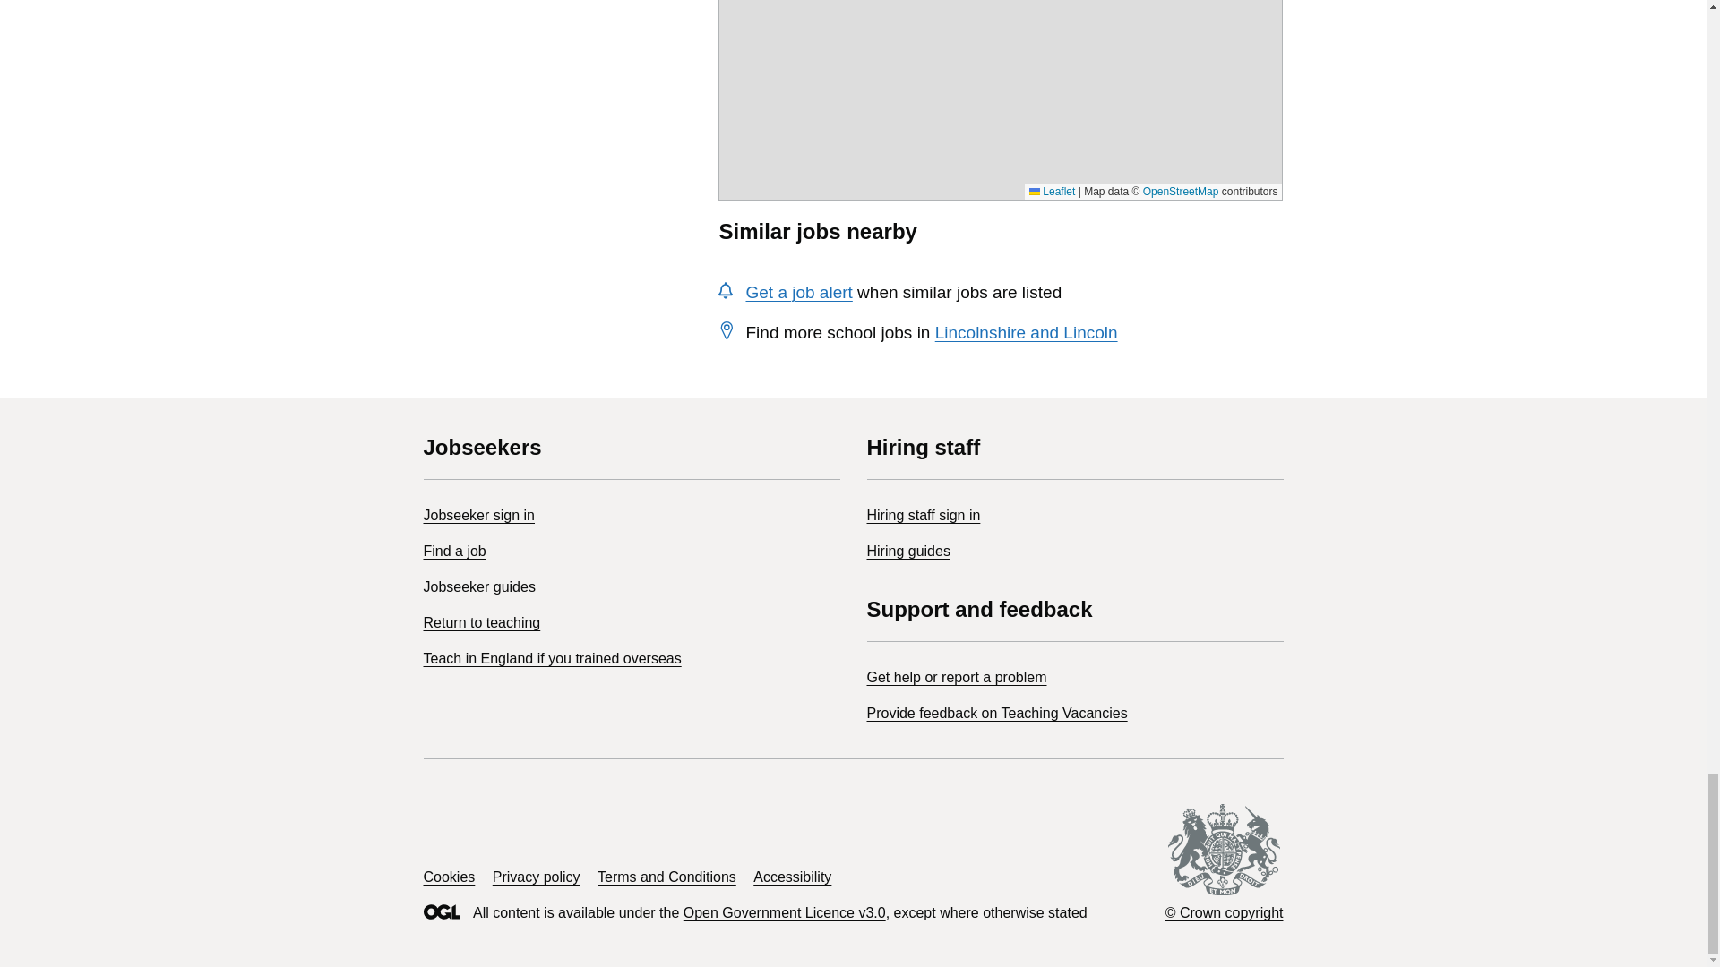 Image resolution: width=1720 pixels, height=967 pixels. What do you see at coordinates (478, 586) in the screenshot?
I see `Jobseeker guides` at bounding box center [478, 586].